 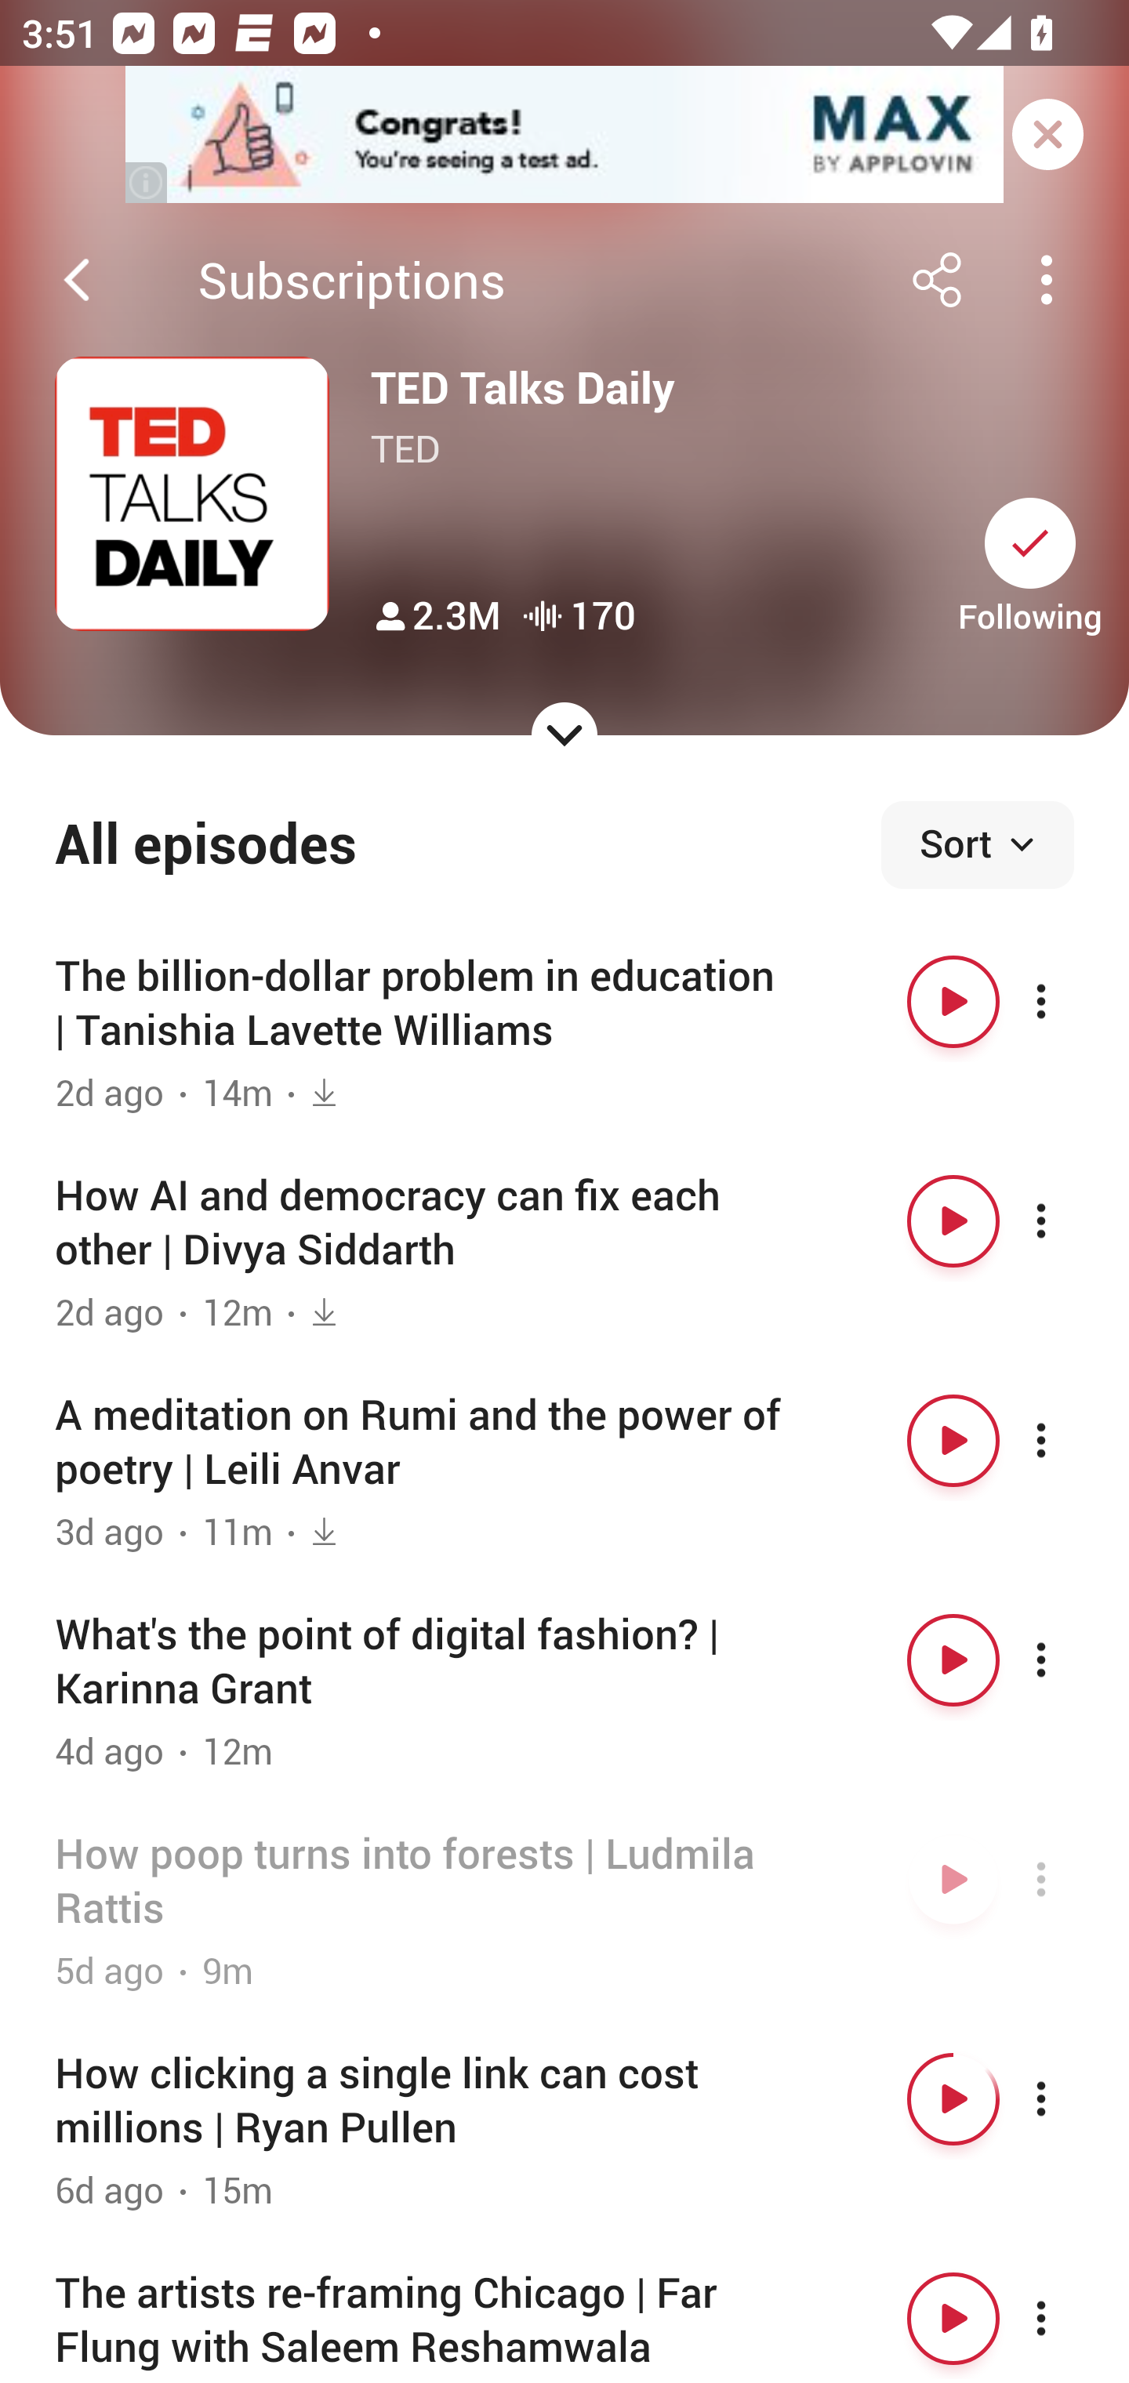 What do you see at coordinates (564, 136) in the screenshot?
I see `app-monetization` at bounding box center [564, 136].